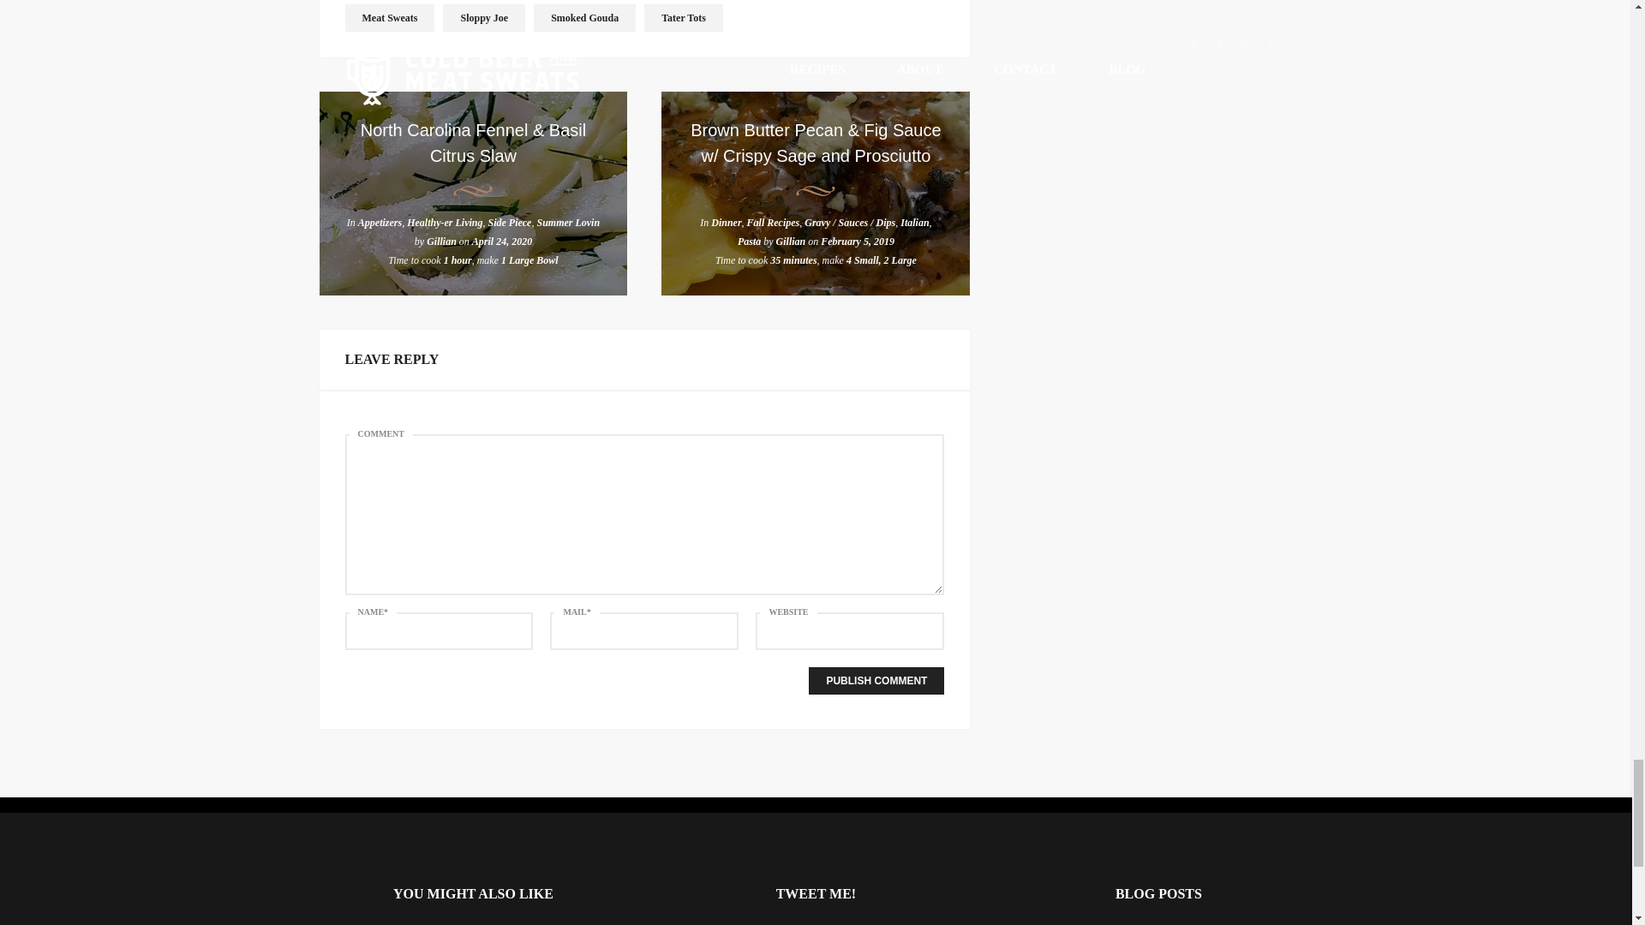  Describe the element at coordinates (876, 680) in the screenshot. I see `Publish Comment` at that location.